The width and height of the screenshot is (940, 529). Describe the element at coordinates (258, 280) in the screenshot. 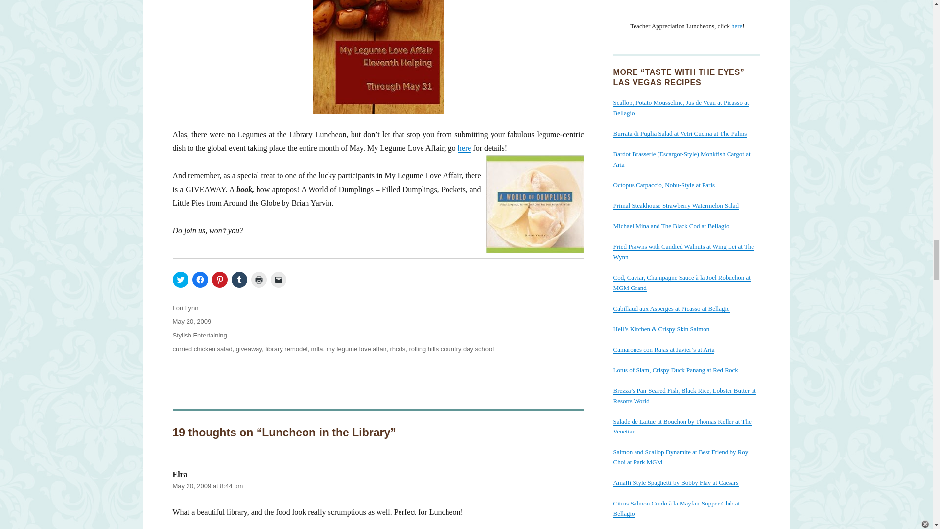

I see `Click to print` at that location.